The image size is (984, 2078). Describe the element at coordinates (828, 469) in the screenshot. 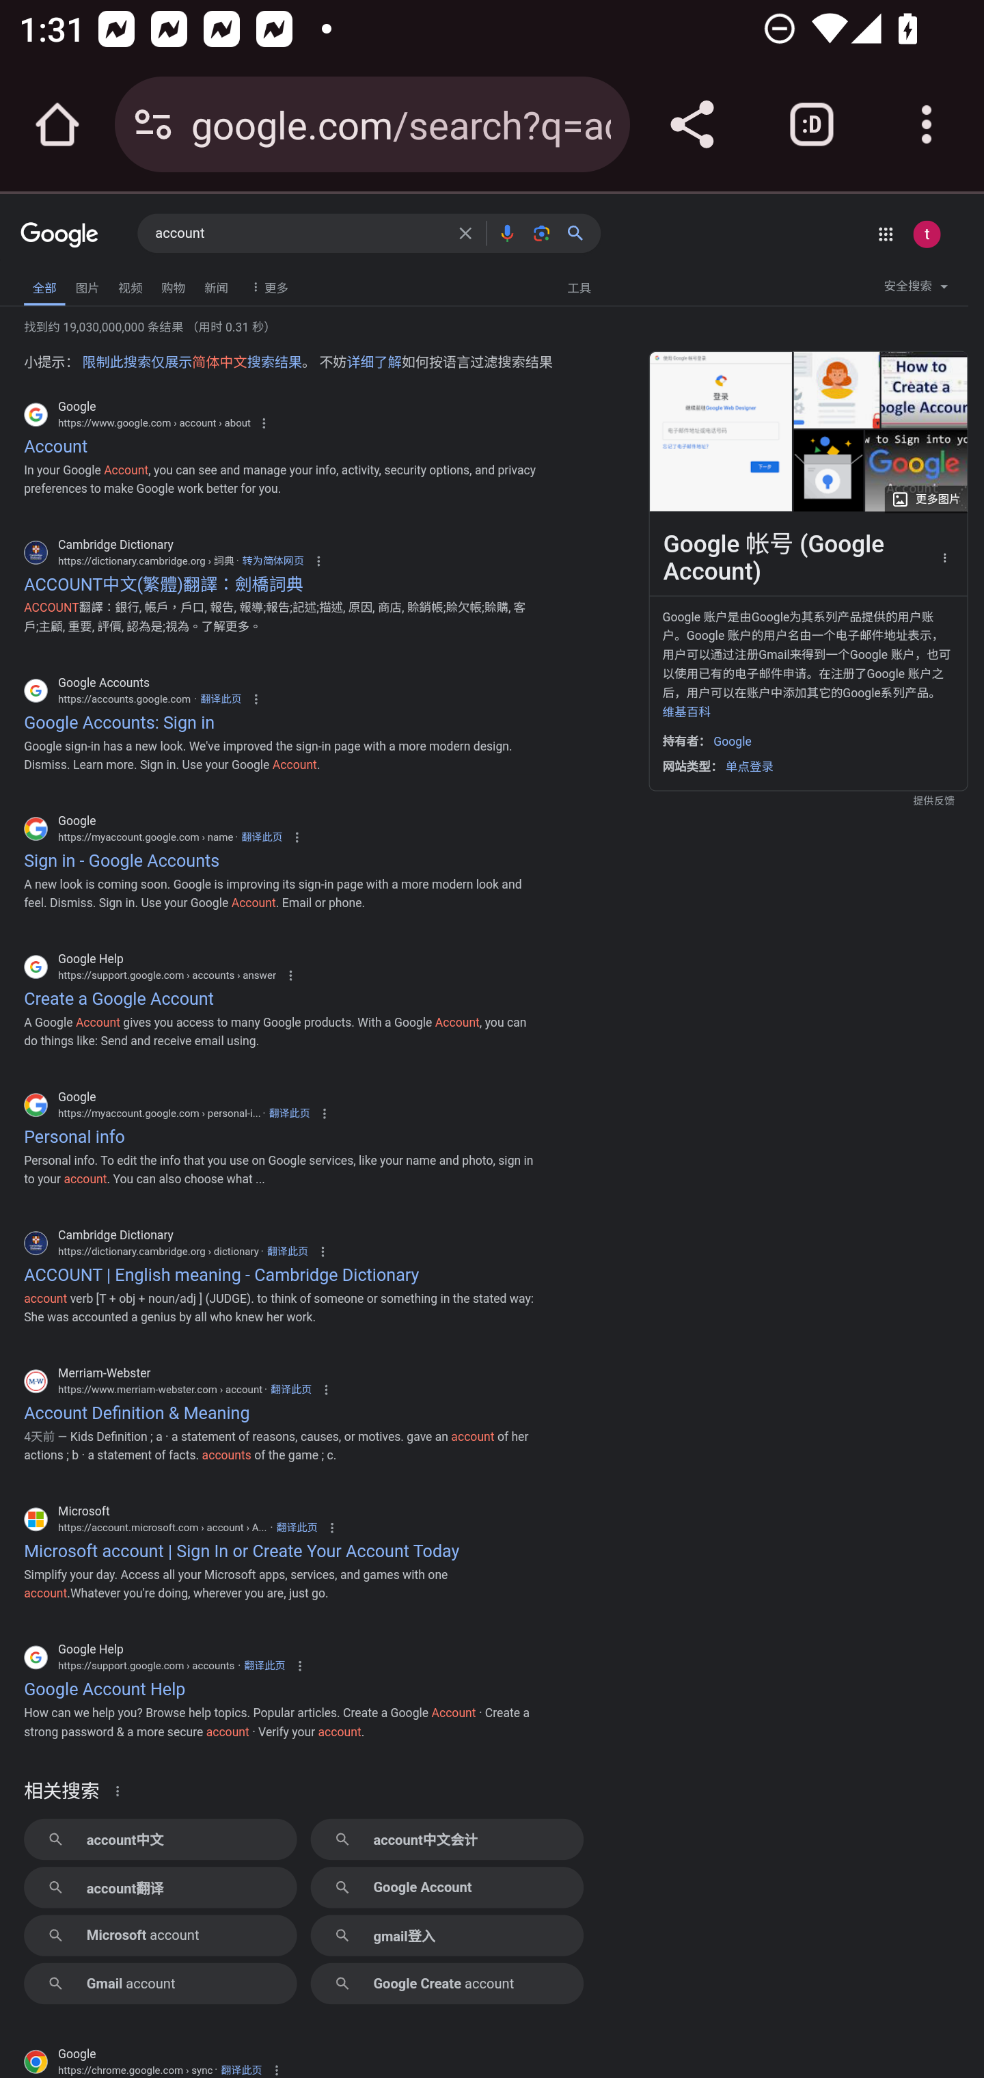

I see `Google Account` at that location.